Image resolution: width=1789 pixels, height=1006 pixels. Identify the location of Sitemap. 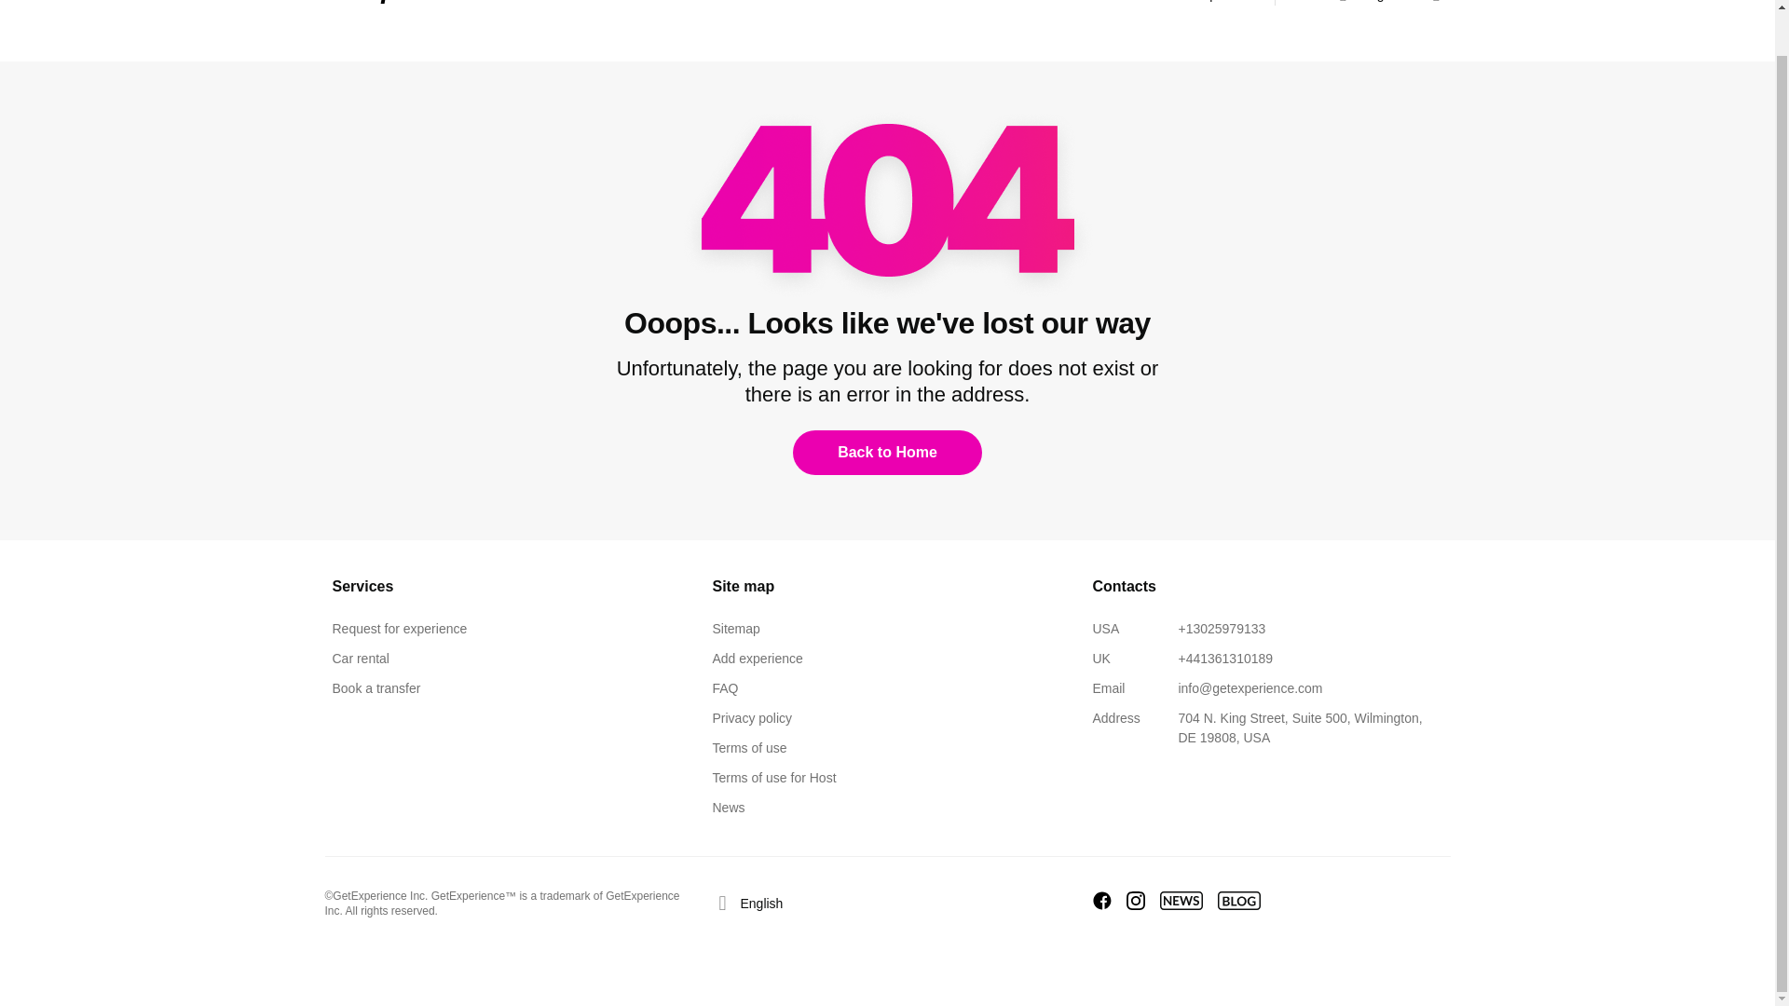
(735, 632).